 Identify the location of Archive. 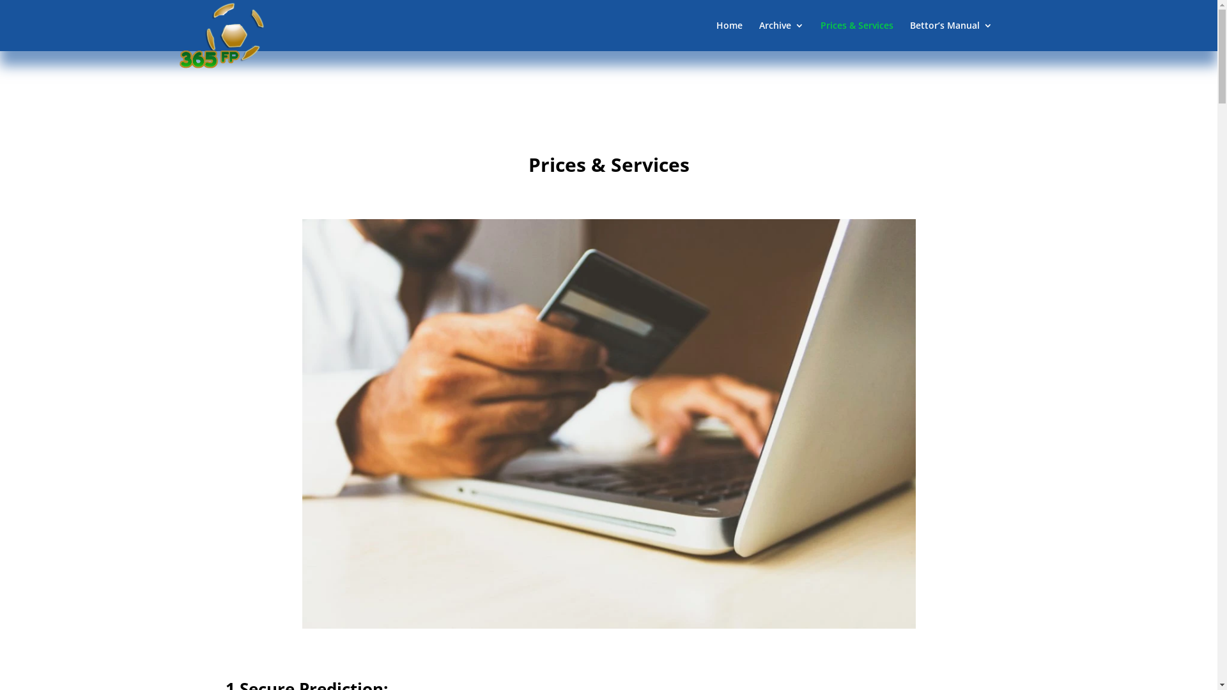
(782, 36).